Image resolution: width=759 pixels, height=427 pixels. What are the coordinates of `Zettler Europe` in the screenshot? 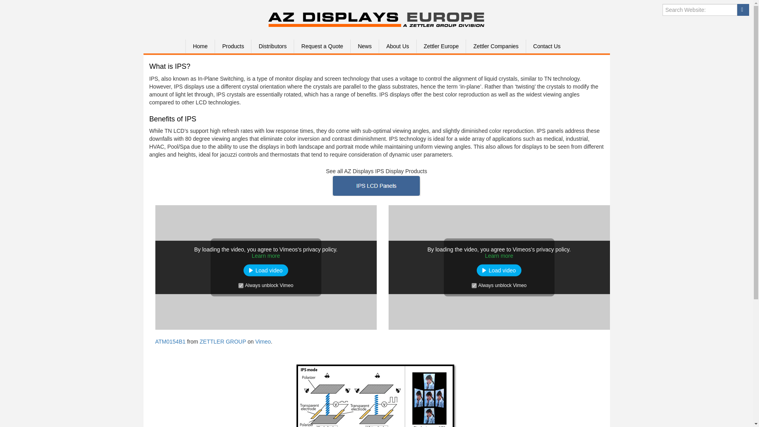 It's located at (441, 46).